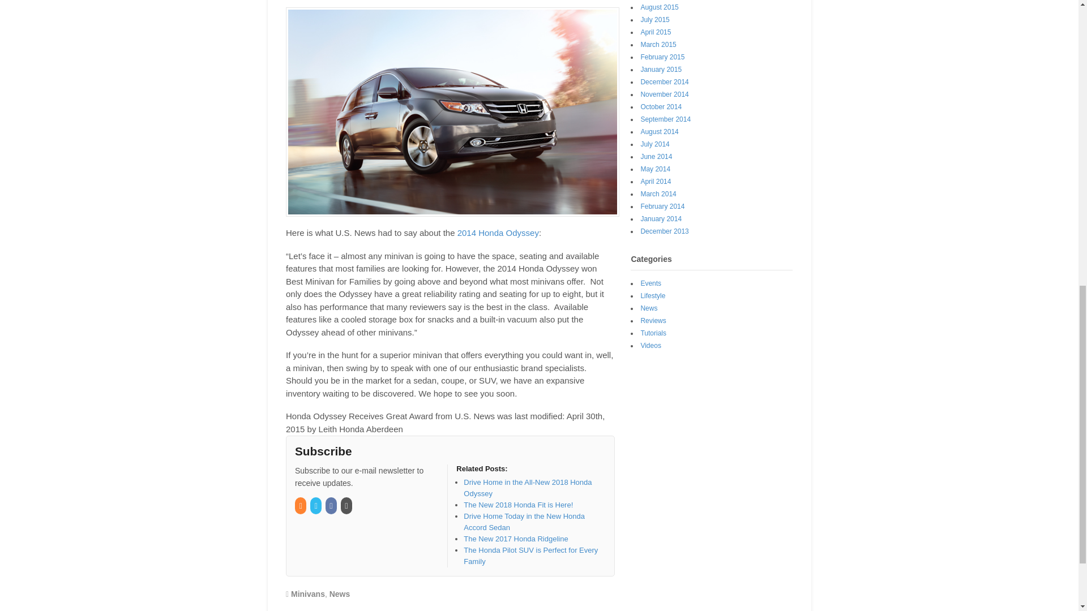 Image resolution: width=1087 pixels, height=611 pixels. I want to click on The Honda Pilot SUV is Perfect for Every Family, so click(531, 556).